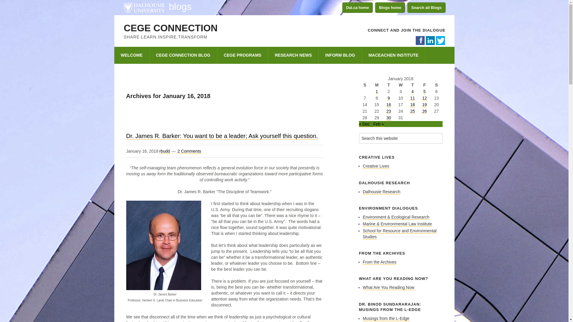 Image resolution: width=573 pixels, height=322 pixels. Describe the element at coordinates (412, 85) in the screenshot. I see `Thursday` at that location.